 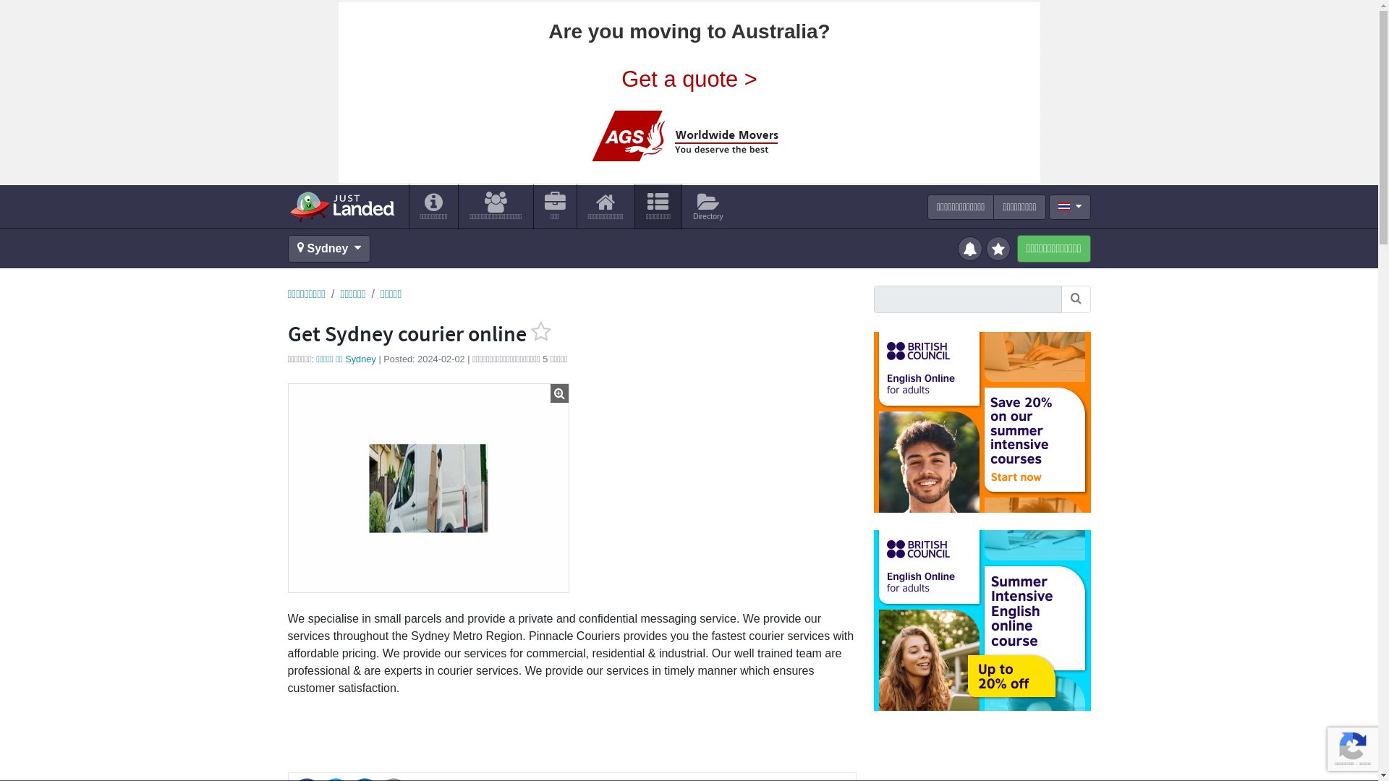 I want to click on Thai, so click(x=1063, y=205).